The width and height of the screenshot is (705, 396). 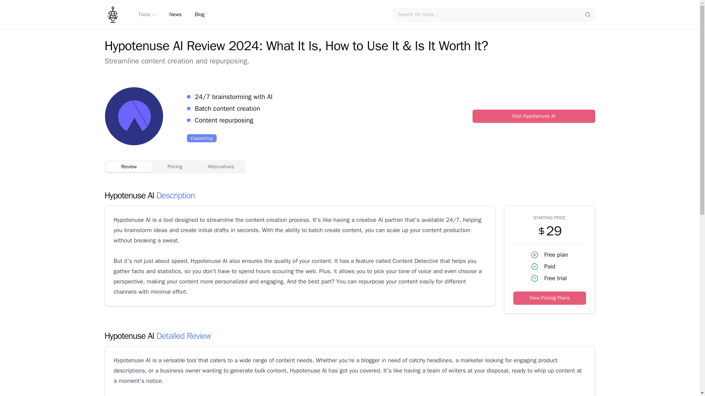 What do you see at coordinates (201, 138) in the screenshot?
I see `Copywriting` at bounding box center [201, 138].